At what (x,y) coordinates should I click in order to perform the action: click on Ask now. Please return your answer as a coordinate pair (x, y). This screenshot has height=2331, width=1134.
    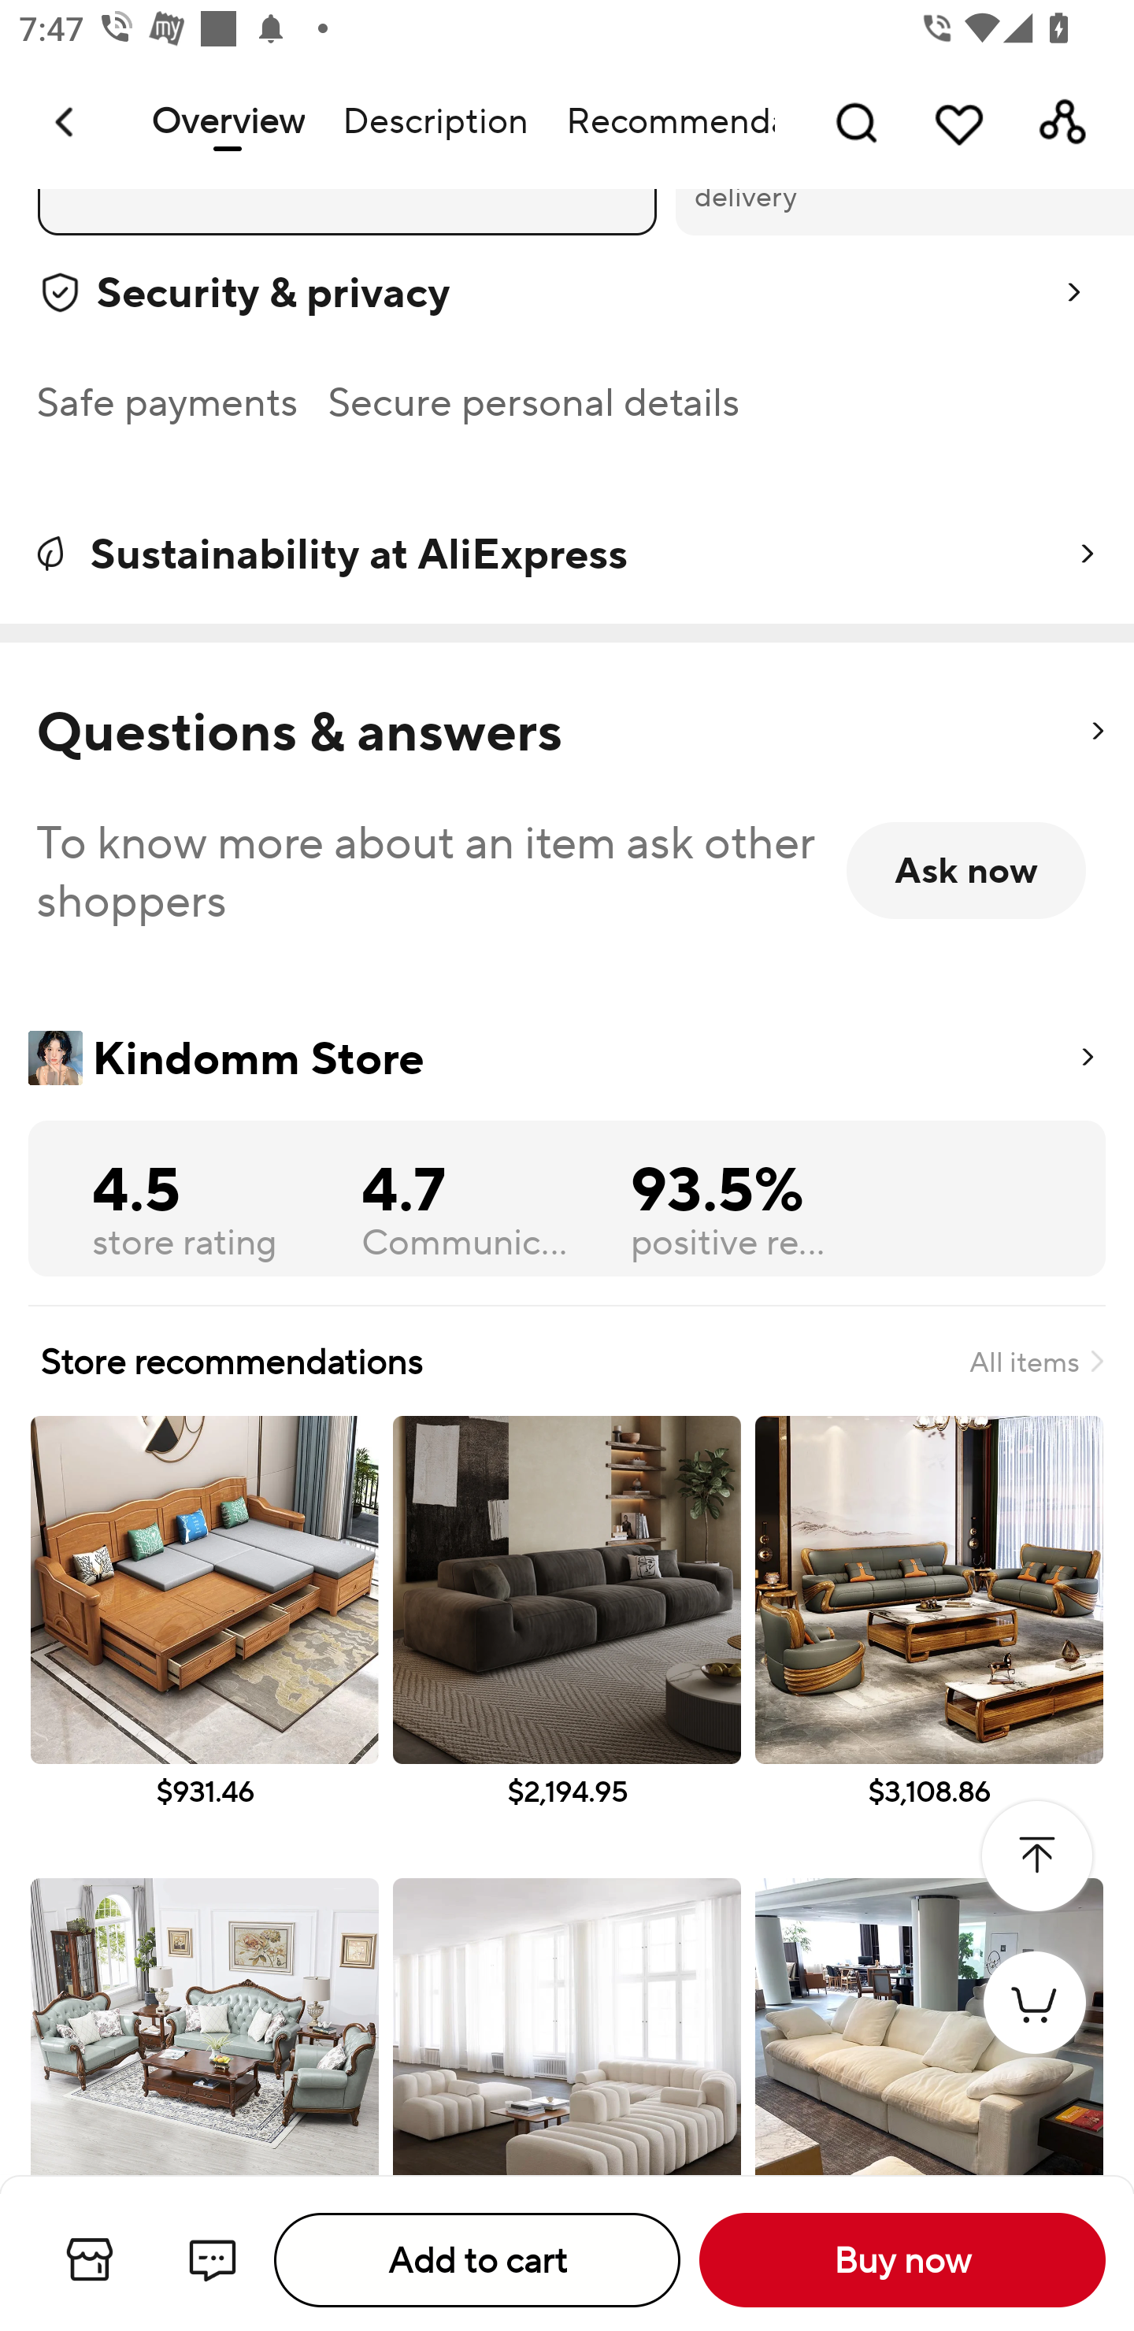
    Looking at the image, I should click on (966, 870).